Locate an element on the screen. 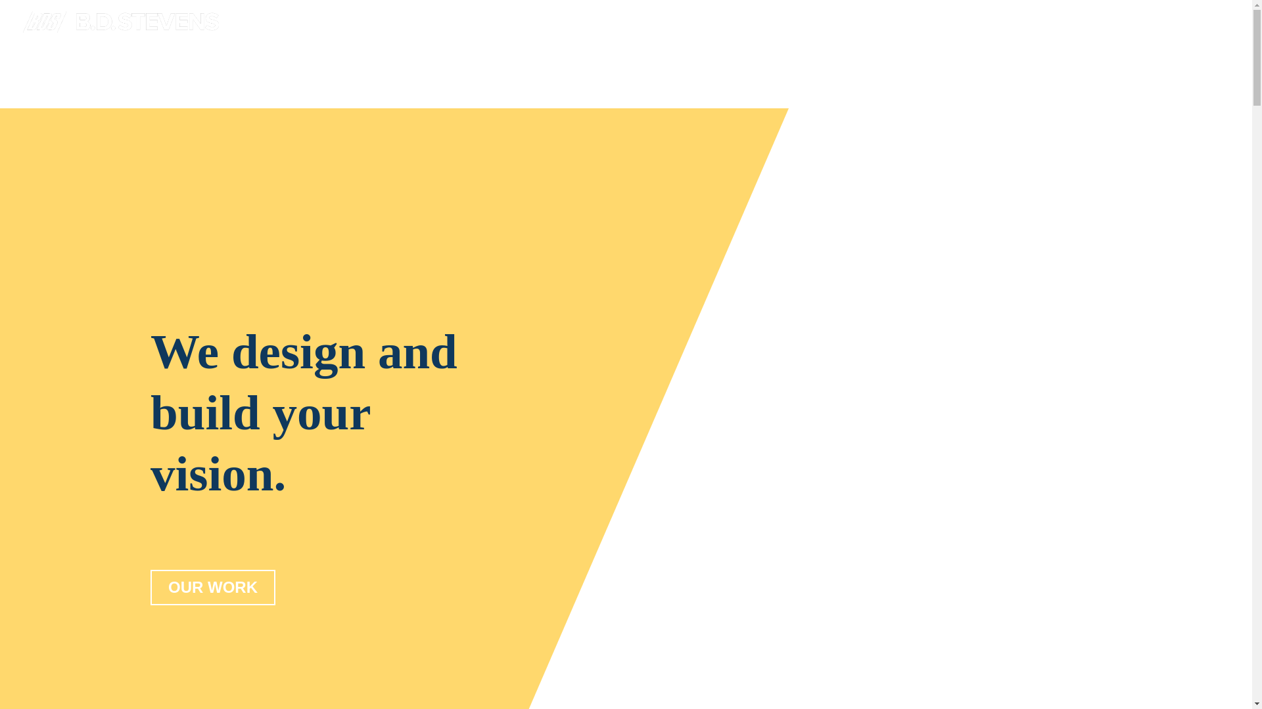 The width and height of the screenshot is (1262, 709). CONTACT is located at coordinates (401, 58).